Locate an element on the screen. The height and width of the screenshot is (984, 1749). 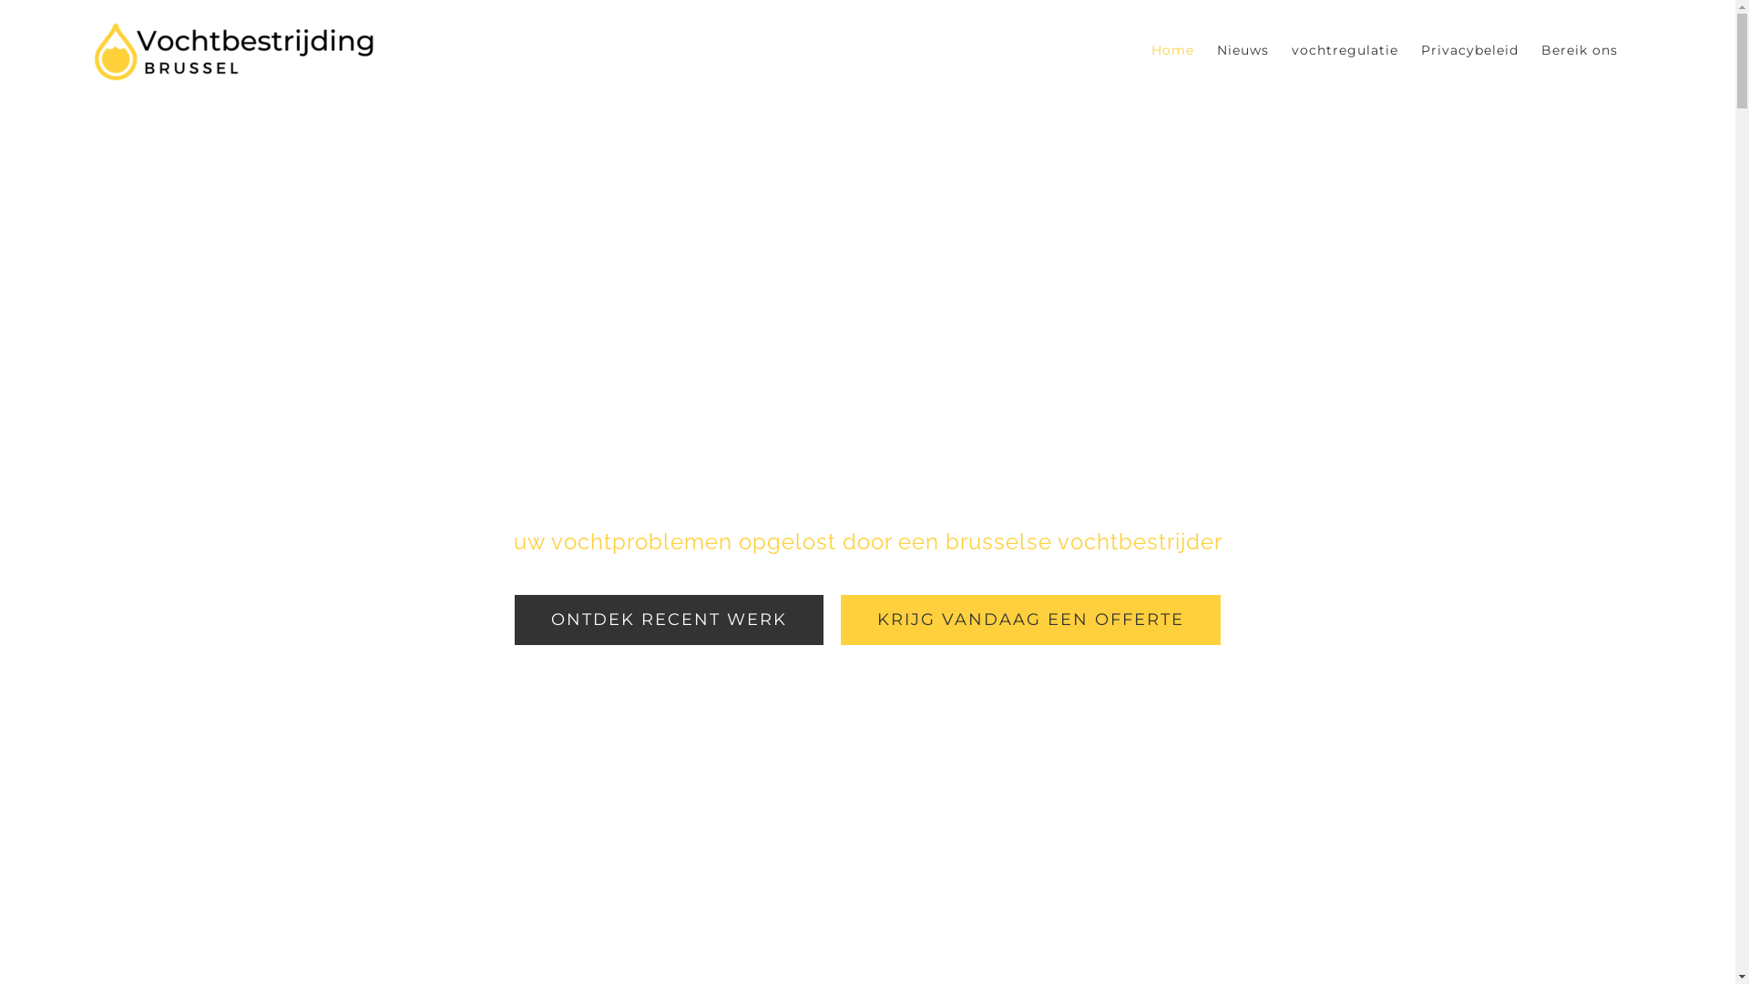
Privacybeleid is located at coordinates (1470, 49).